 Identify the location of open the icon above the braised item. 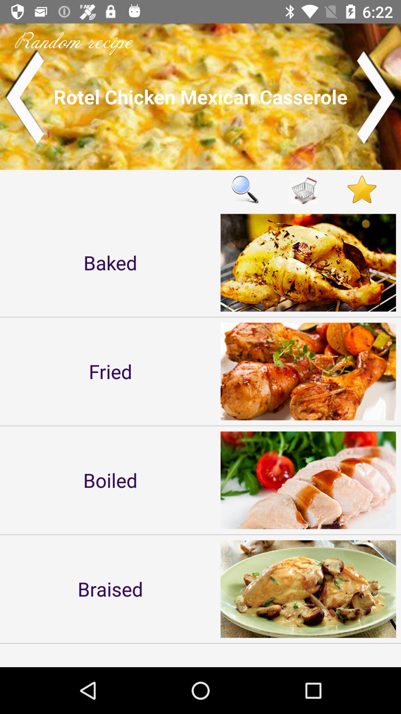
(110, 480).